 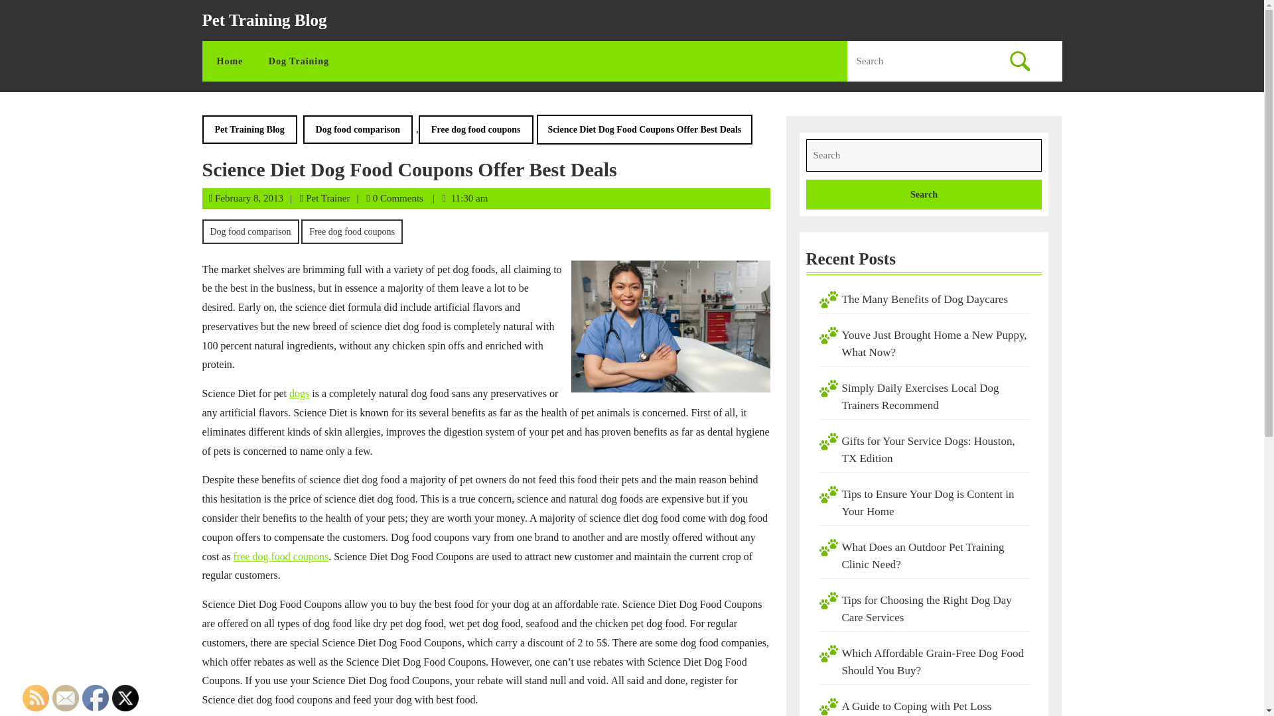 What do you see at coordinates (924, 195) in the screenshot?
I see `Search` at bounding box center [924, 195].